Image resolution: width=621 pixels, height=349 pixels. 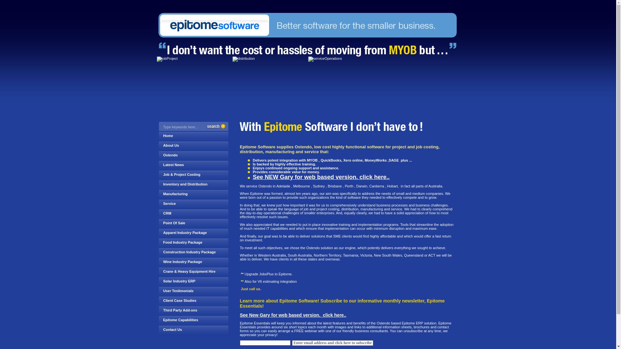 I want to click on Point Of Sale, so click(x=192, y=223).